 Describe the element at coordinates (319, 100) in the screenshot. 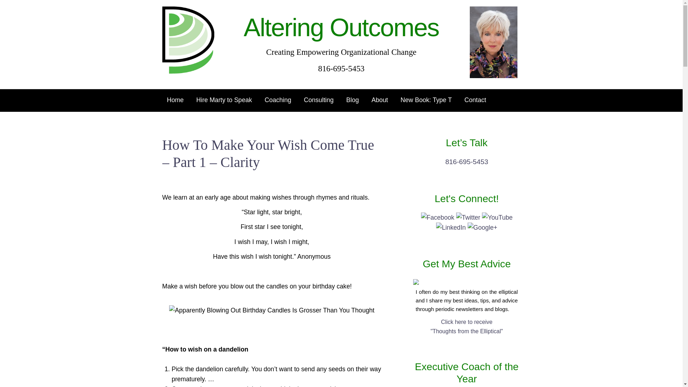

I see `Type T Leadership` at that location.